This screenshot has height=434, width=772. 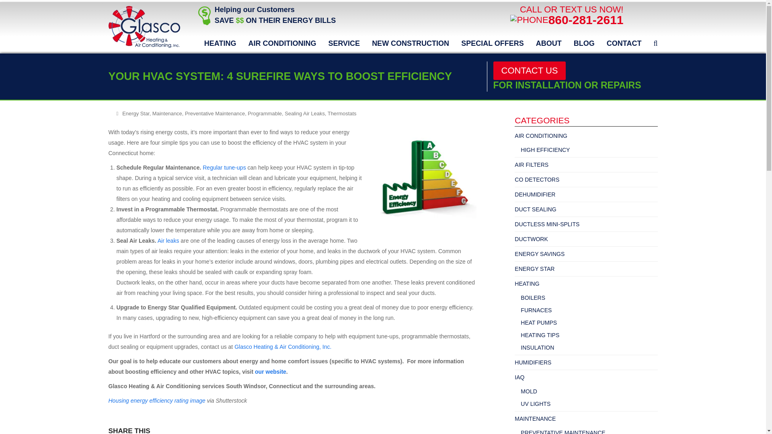 I want to click on Air leaks, so click(x=168, y=240).